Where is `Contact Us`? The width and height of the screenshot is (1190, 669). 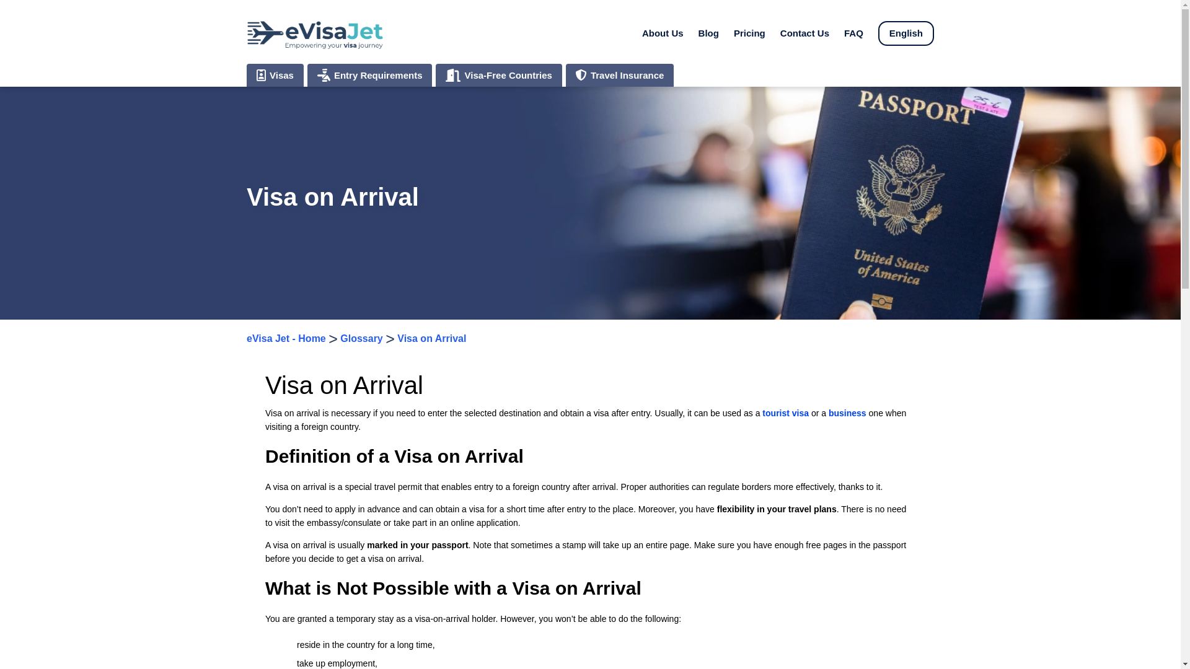 Contact Us is located at coordinates (804, 33).